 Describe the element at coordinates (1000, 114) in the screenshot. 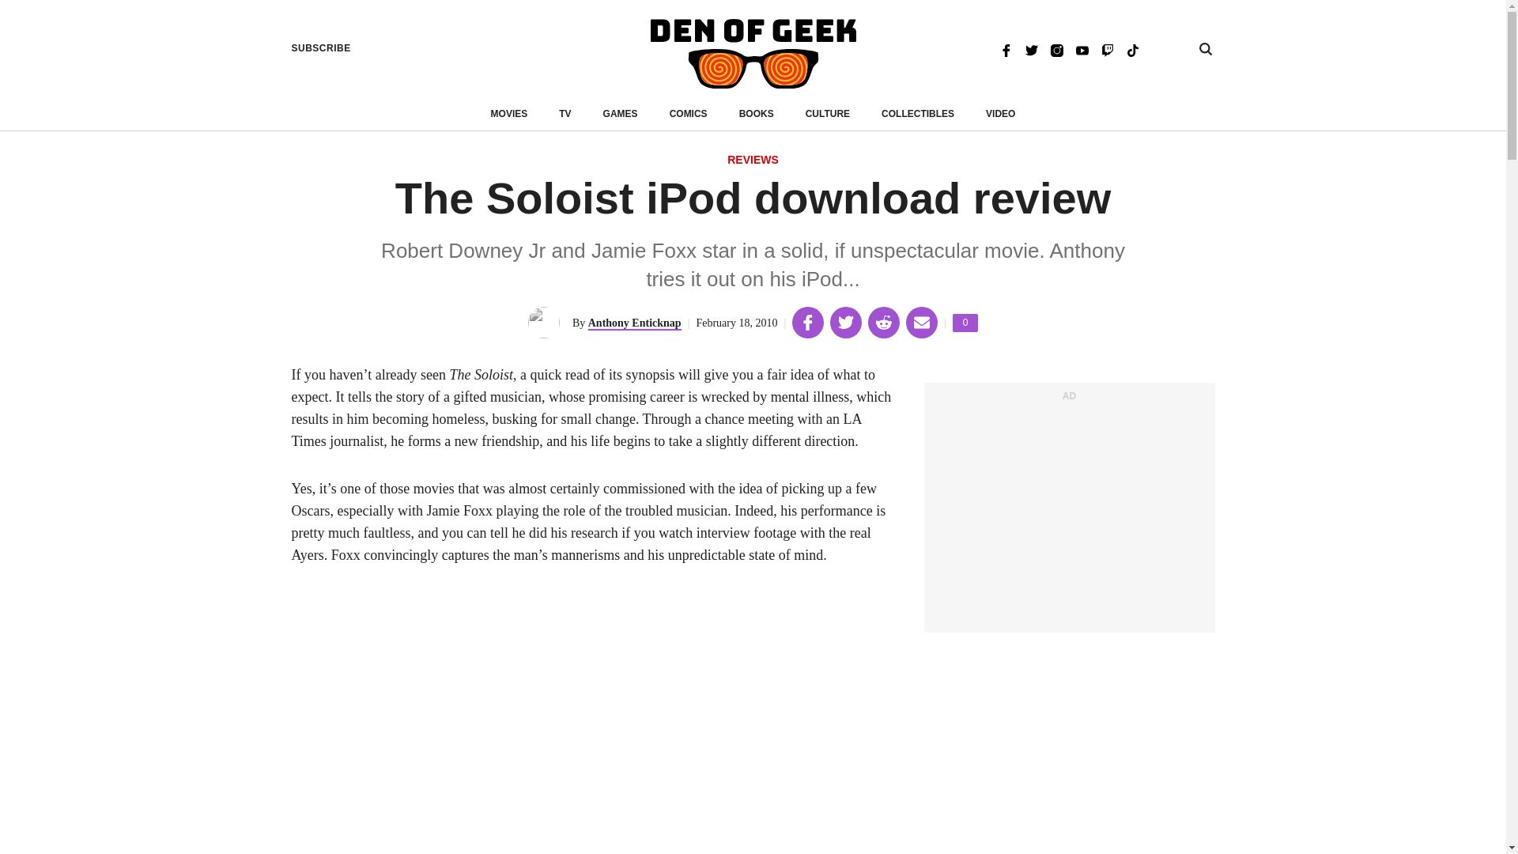

I see `VIDEO` at that location.